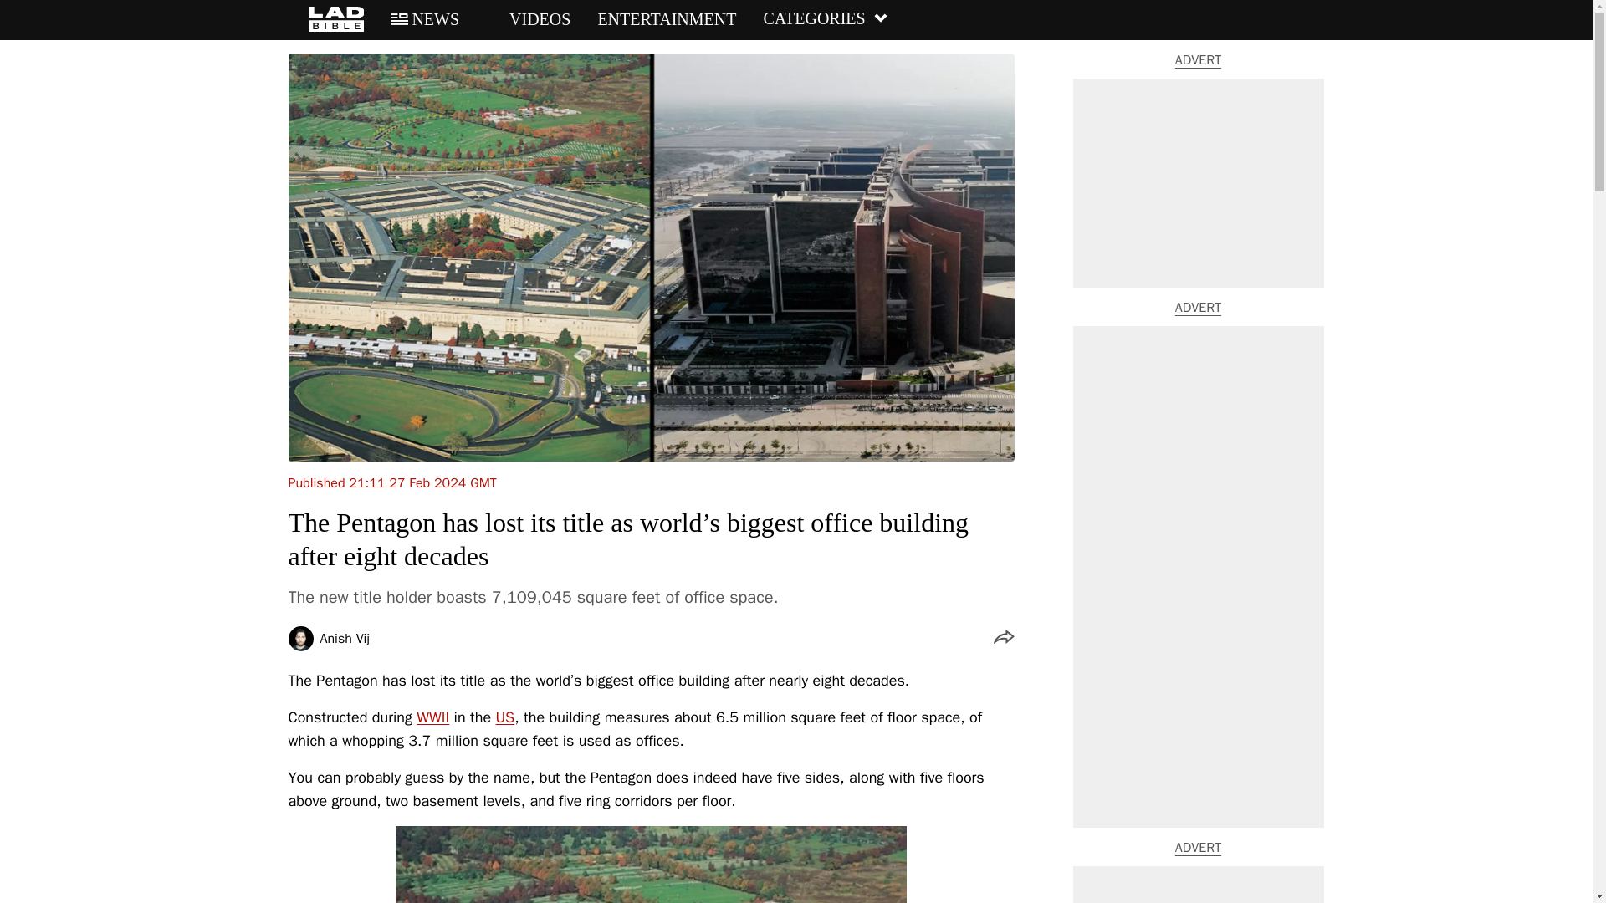 Image resolution: width=1606 pixels, height=903 pixels. Describe the element at coordinates (666, 19) in the screenshot. I see `ENTERTAINMENT` at that location.